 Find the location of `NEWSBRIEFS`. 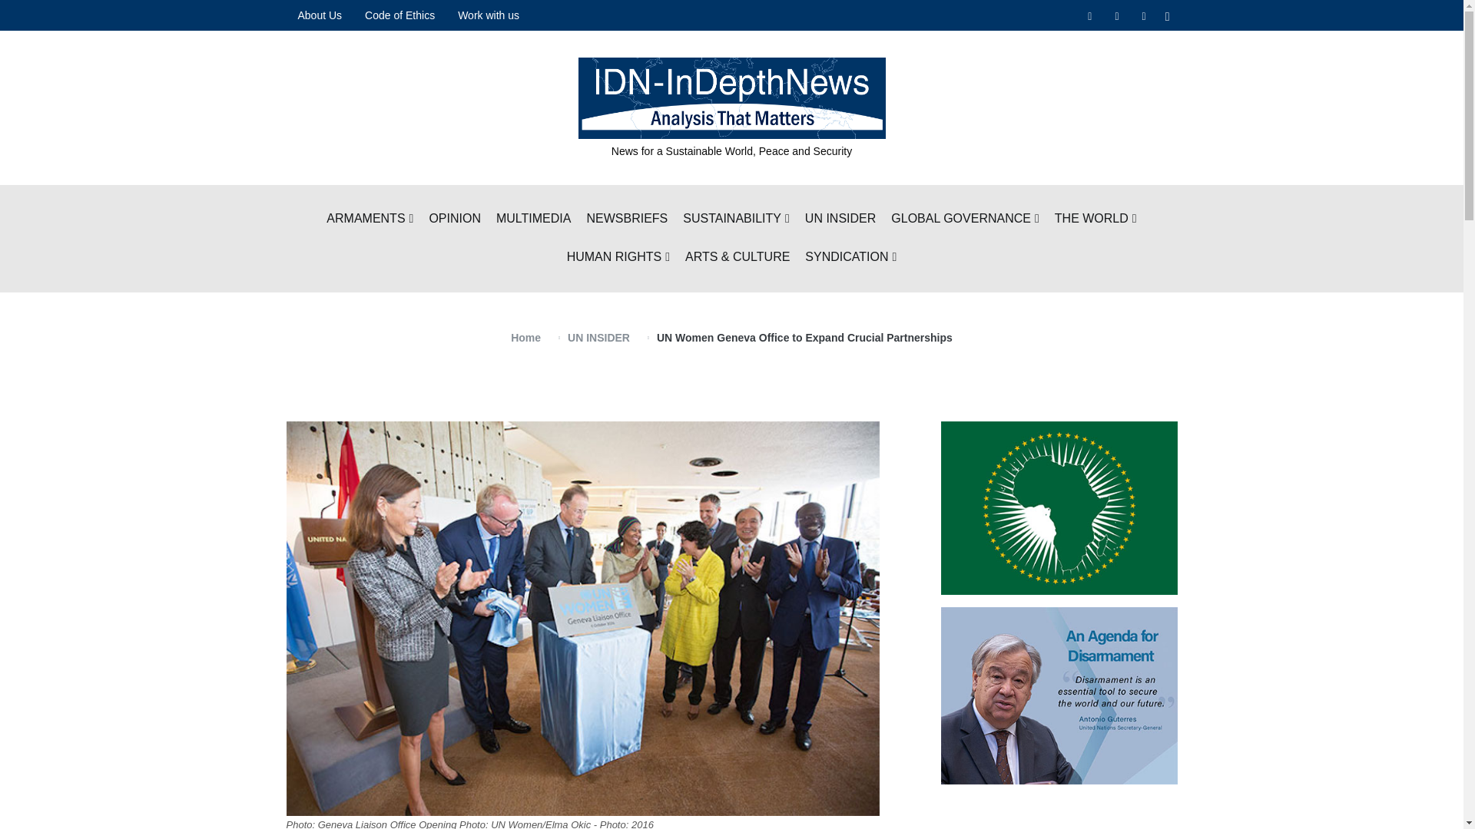

NEWSBRIEFS is located at coordinates (627, 220).